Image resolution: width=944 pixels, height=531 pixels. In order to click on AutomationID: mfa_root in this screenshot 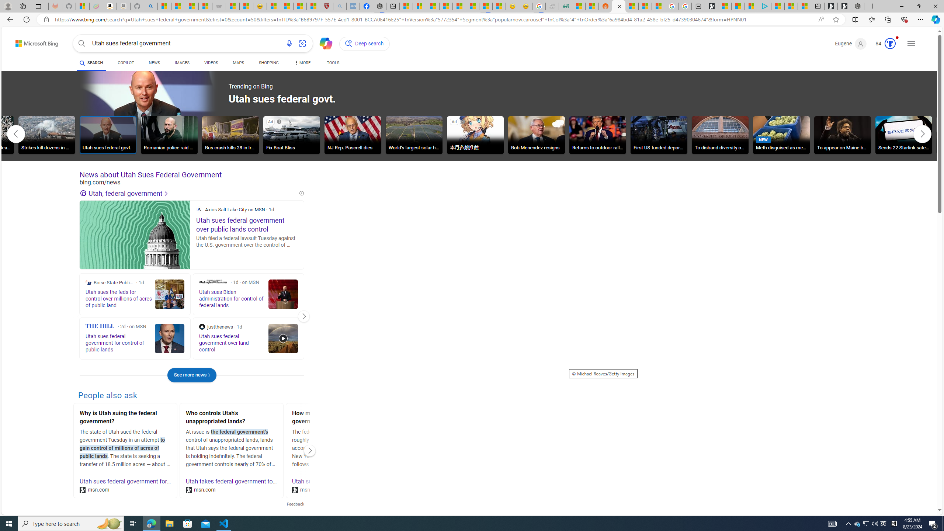, I will do `click(912, 488)`.